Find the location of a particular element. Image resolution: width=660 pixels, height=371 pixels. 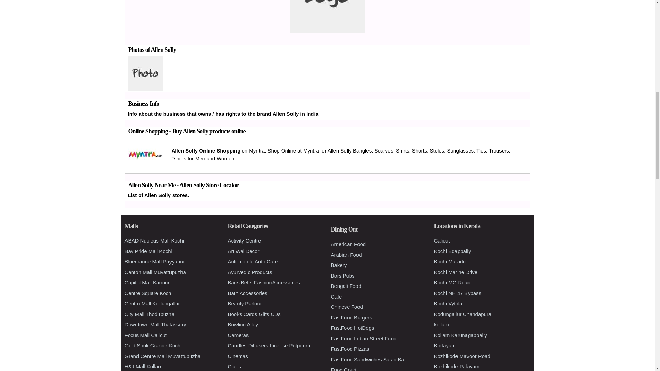

Canton Mall Muvattupuzha is located at coordinates (155, 272).